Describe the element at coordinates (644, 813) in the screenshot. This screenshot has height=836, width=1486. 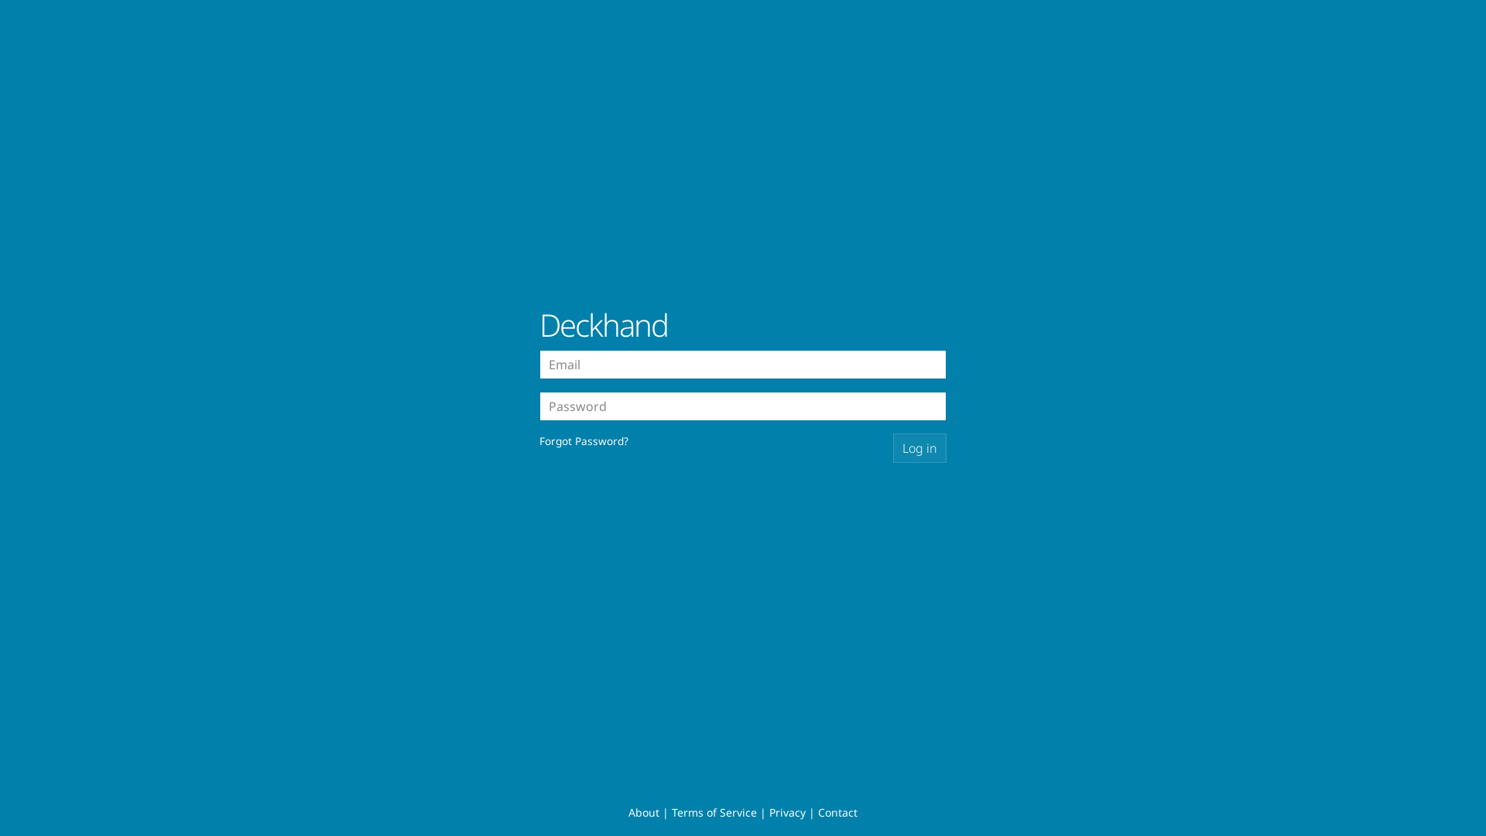
I see `About` at that location.